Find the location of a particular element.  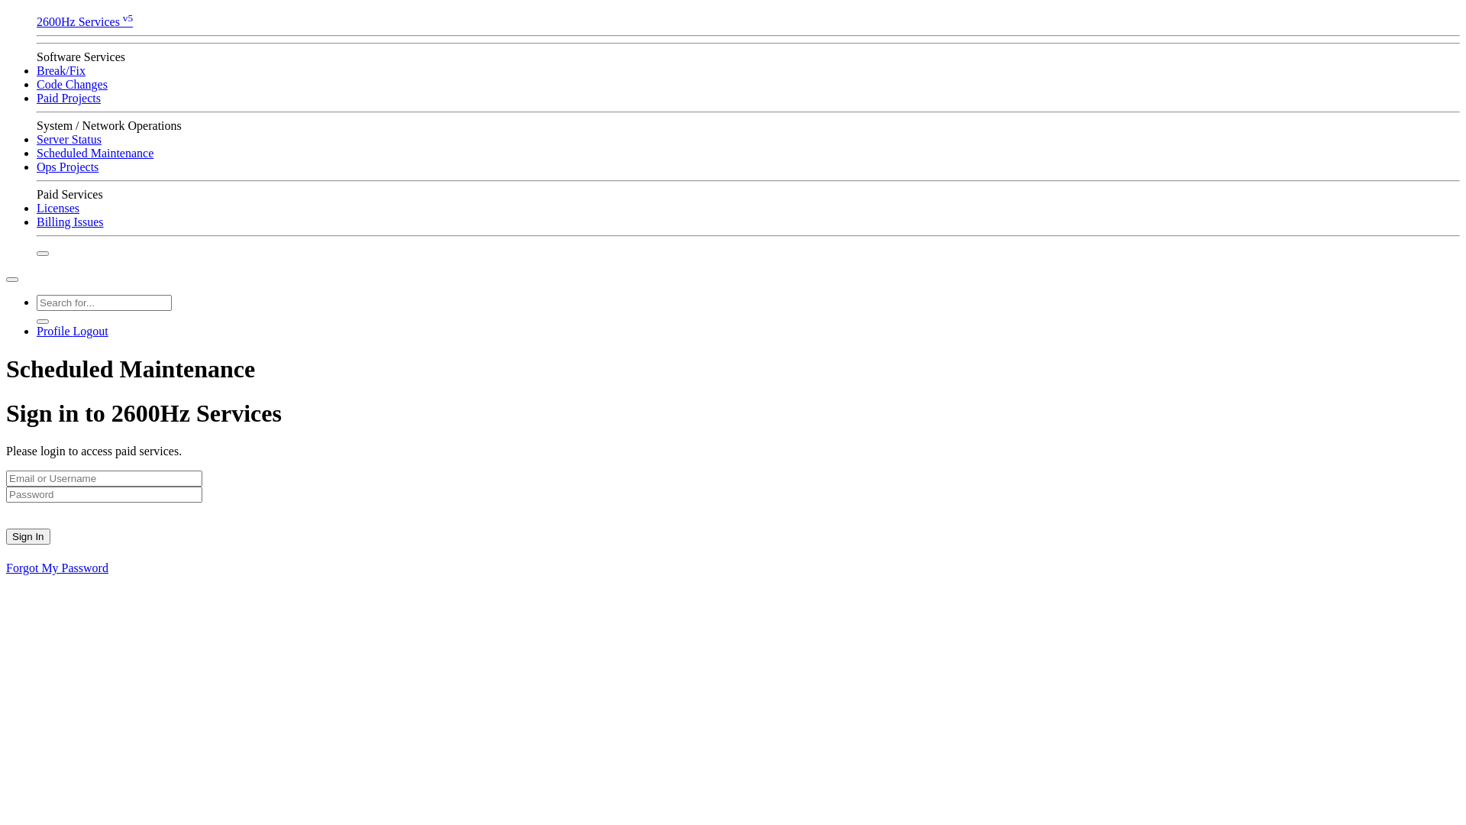

Server Status is located at coordinates (69, 139).